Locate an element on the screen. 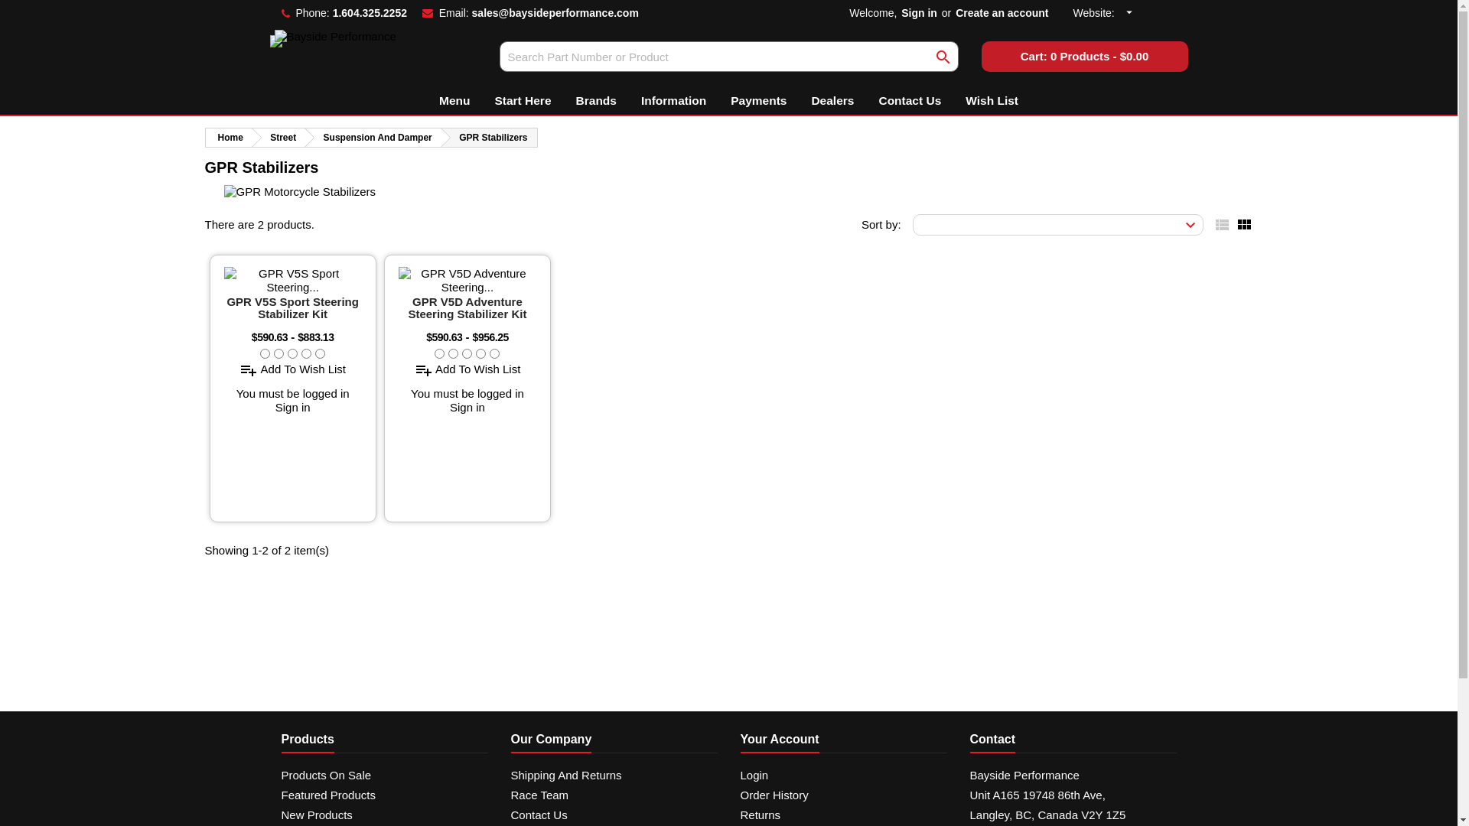  Brands is located at coordinates (597, 101).